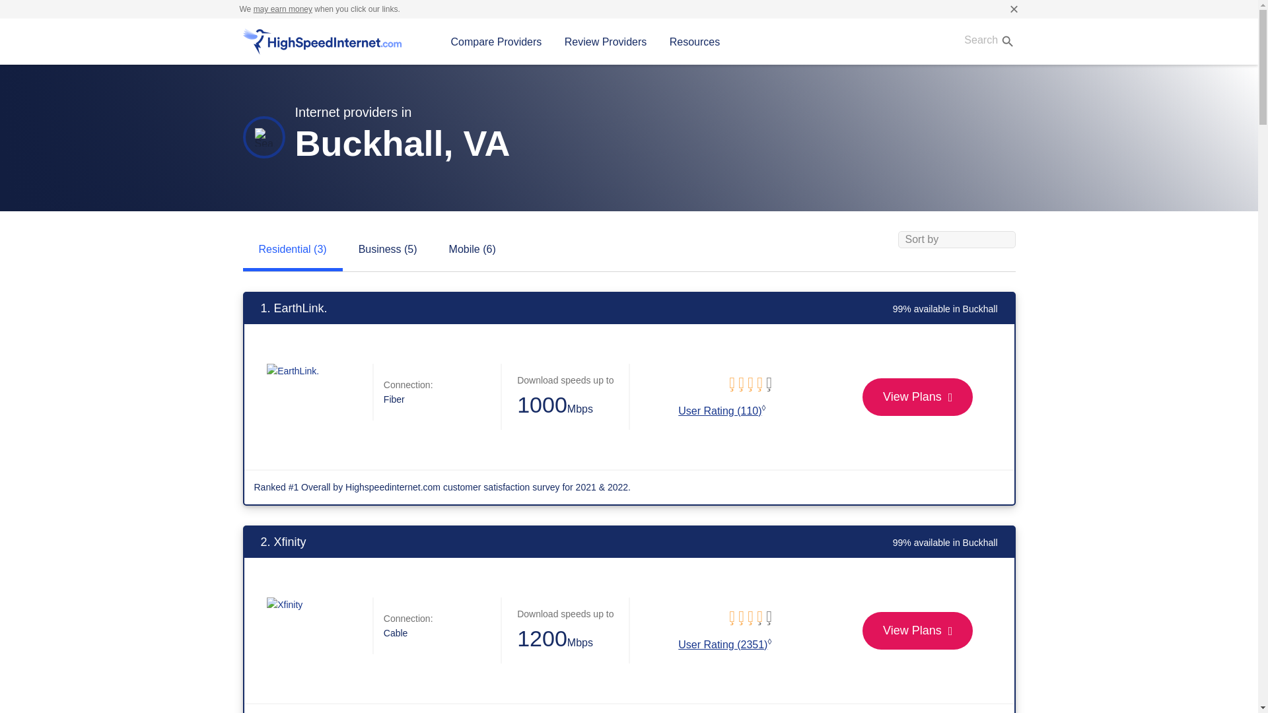 The image size is (1268, 713). Describe the element at coordinates (695, 42) in the screenshot. I see `Resources` at that location.